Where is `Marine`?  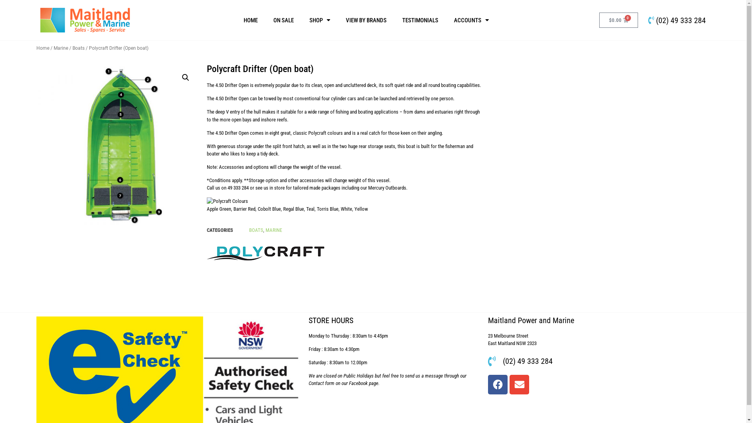
Marine is located at coordinates (60, 48).